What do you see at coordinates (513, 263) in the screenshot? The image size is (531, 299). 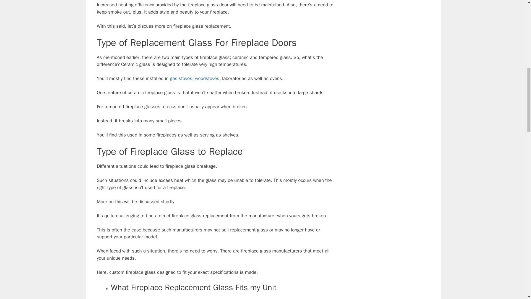 I see `Scroll back to top` at bounding box center [513, 263].